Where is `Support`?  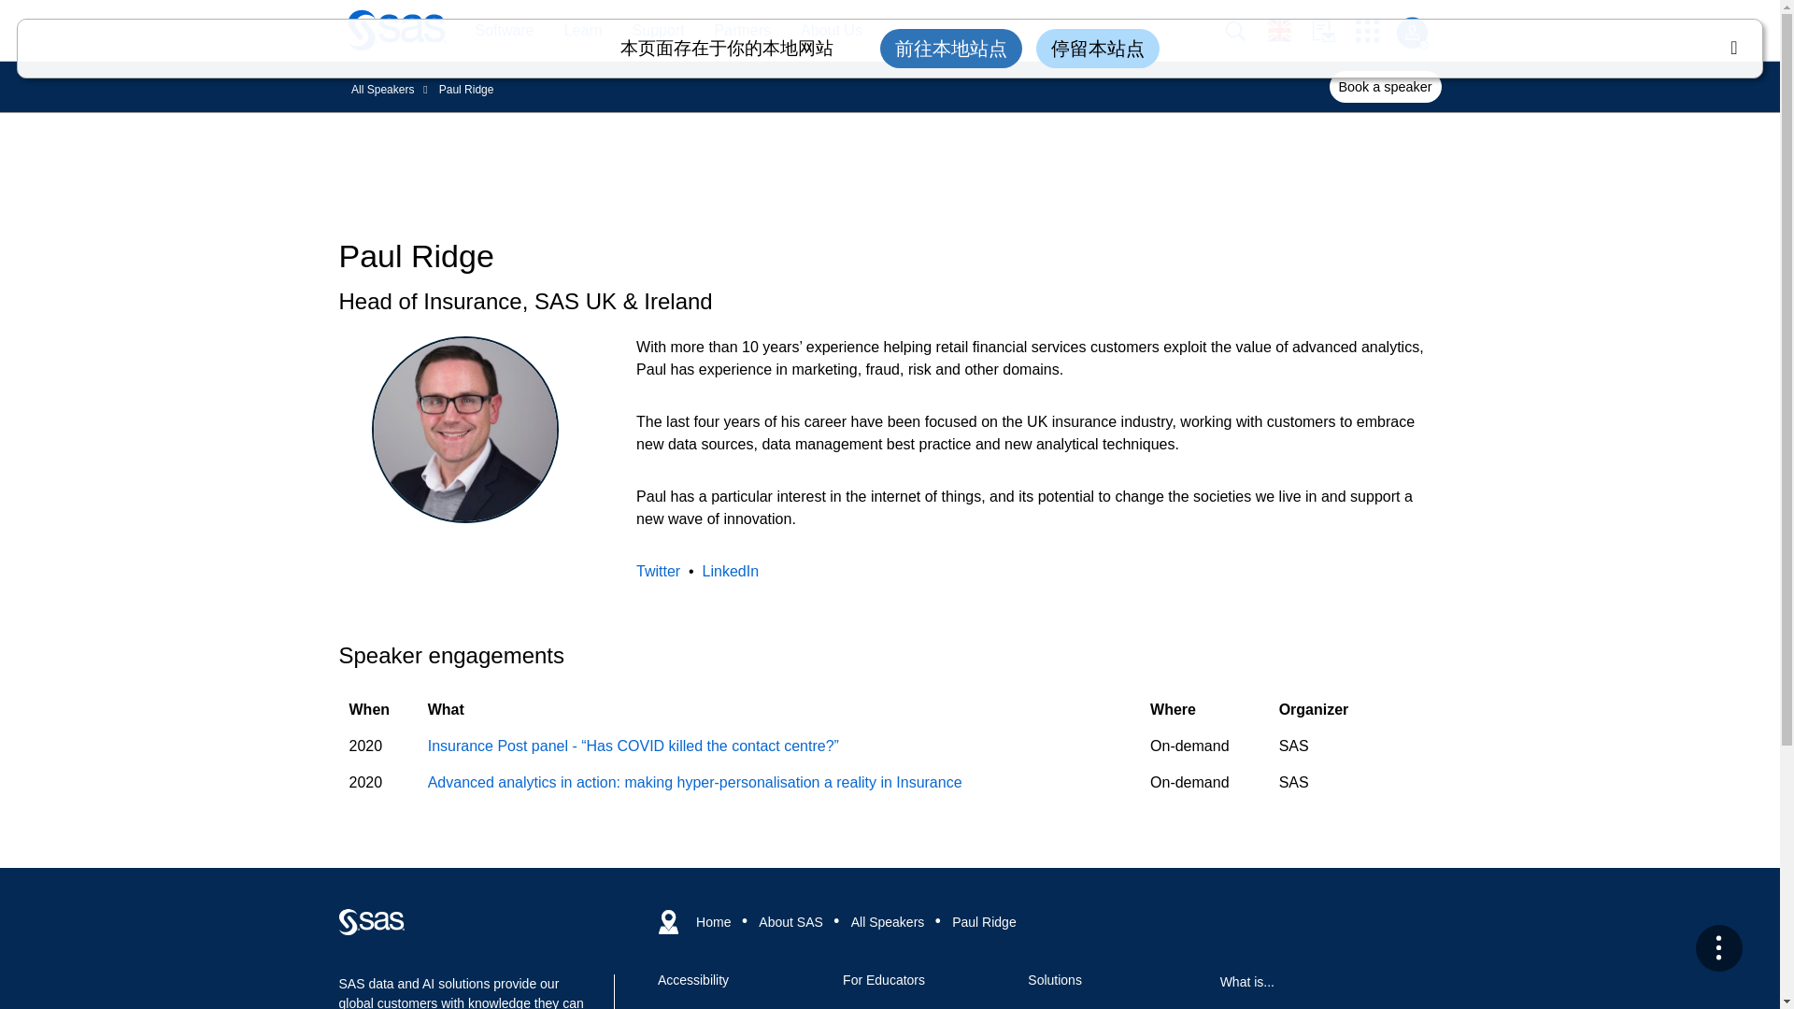
Support is located at coordinates (658, 31).